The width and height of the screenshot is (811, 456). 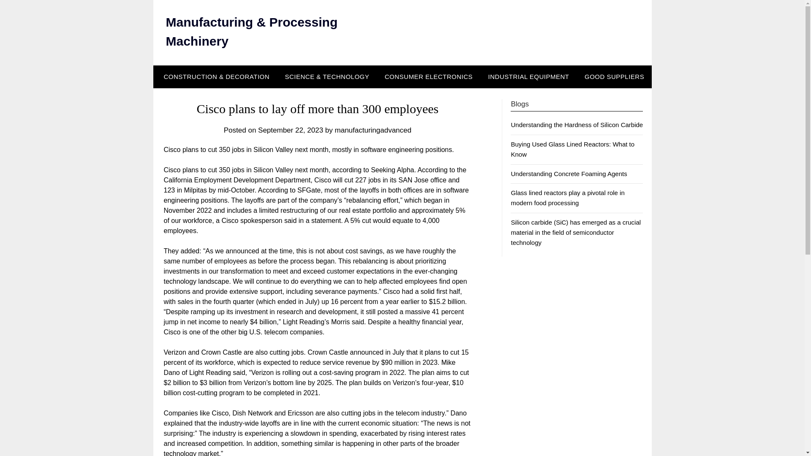 I want to click on Buying Used Glass Lined Reactors: What to Know, so click(x=572, y=149).